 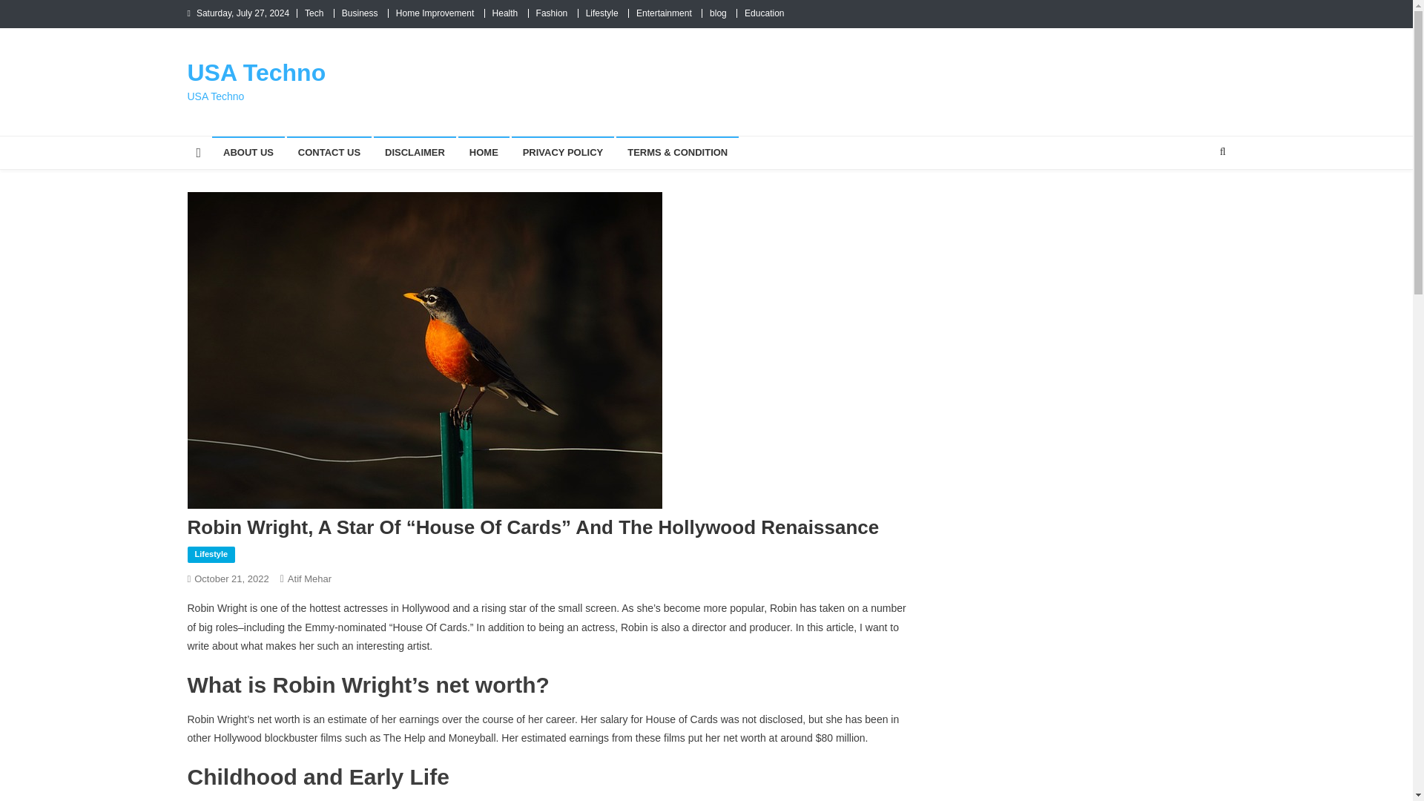 I want to click on Fashion, so click(x=552, y=13).